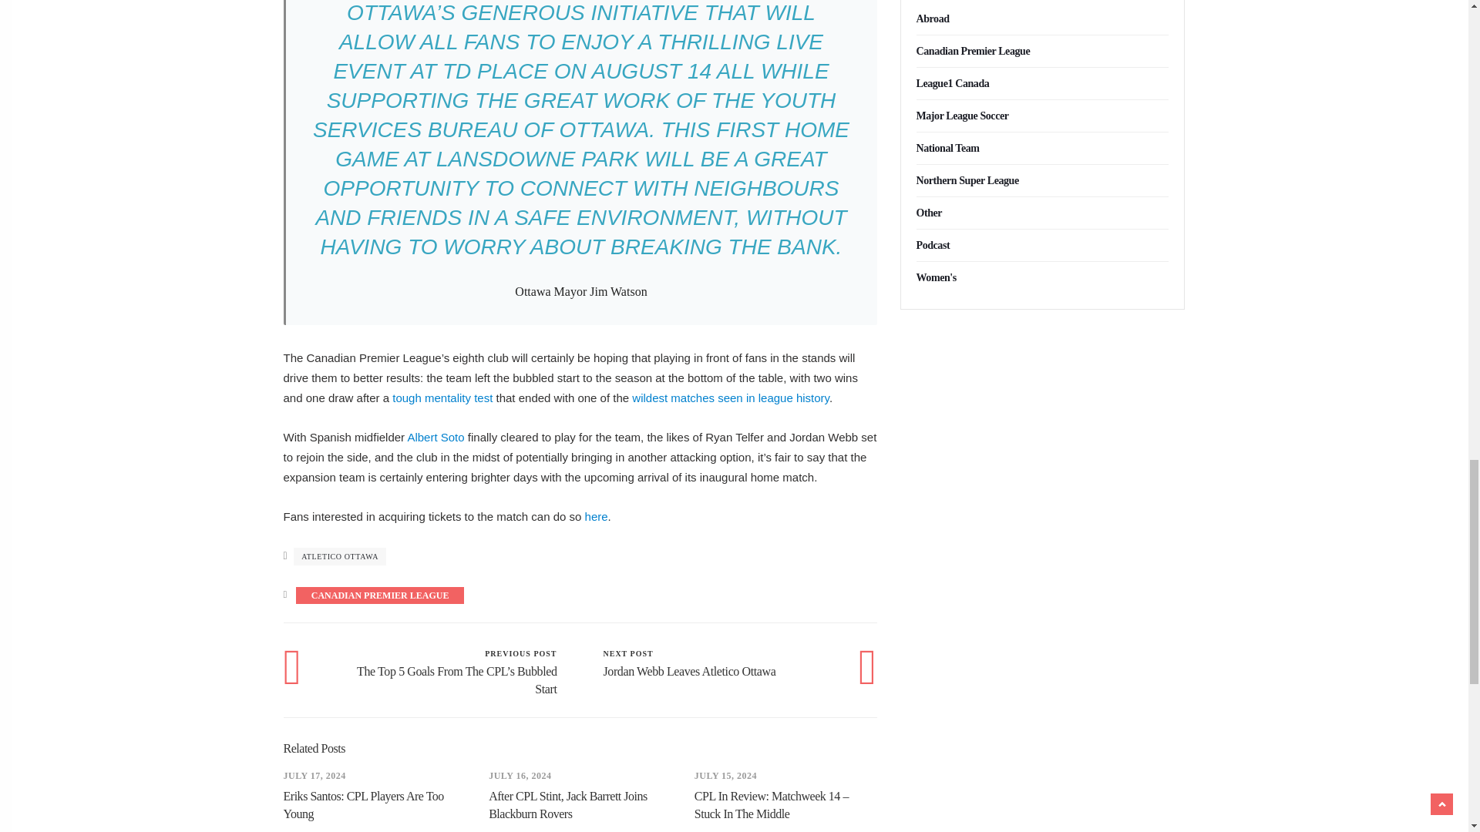  Describe the element at coordinates (442, 398) in the screenshot. I see `wildest matches seen in league history` at that location.